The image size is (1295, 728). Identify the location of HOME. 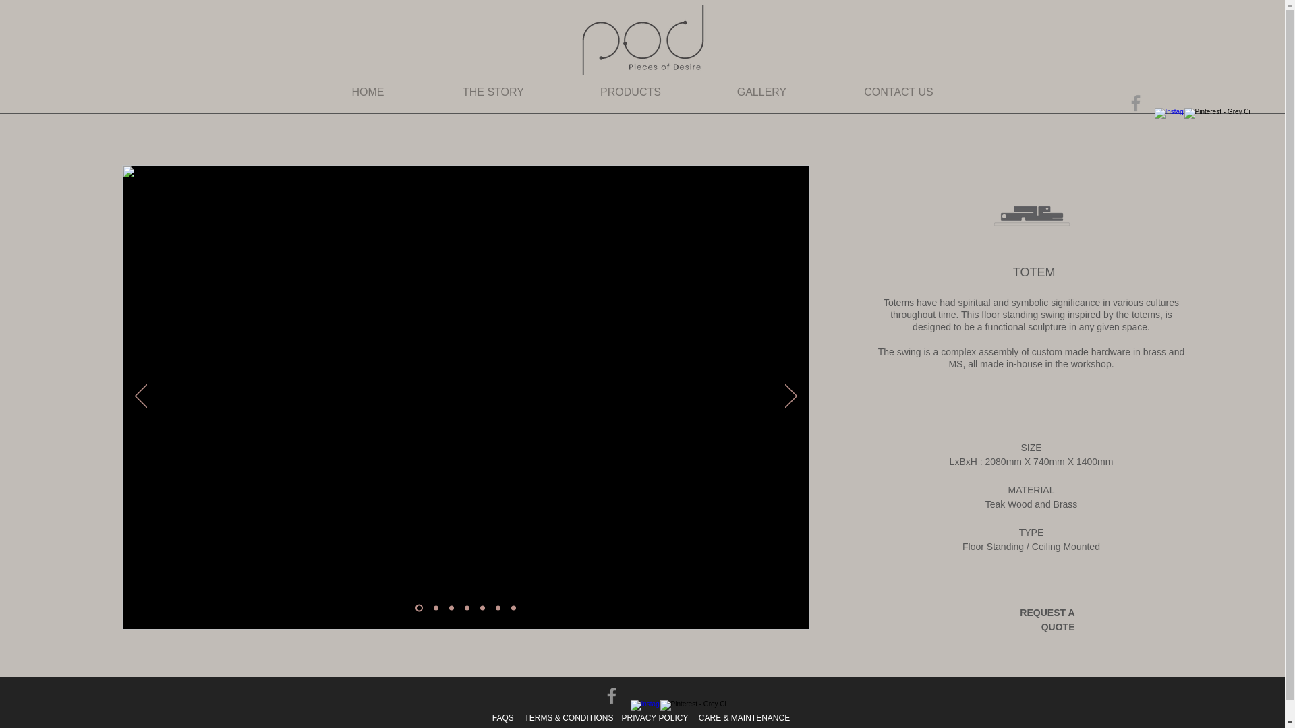
(368, 92).